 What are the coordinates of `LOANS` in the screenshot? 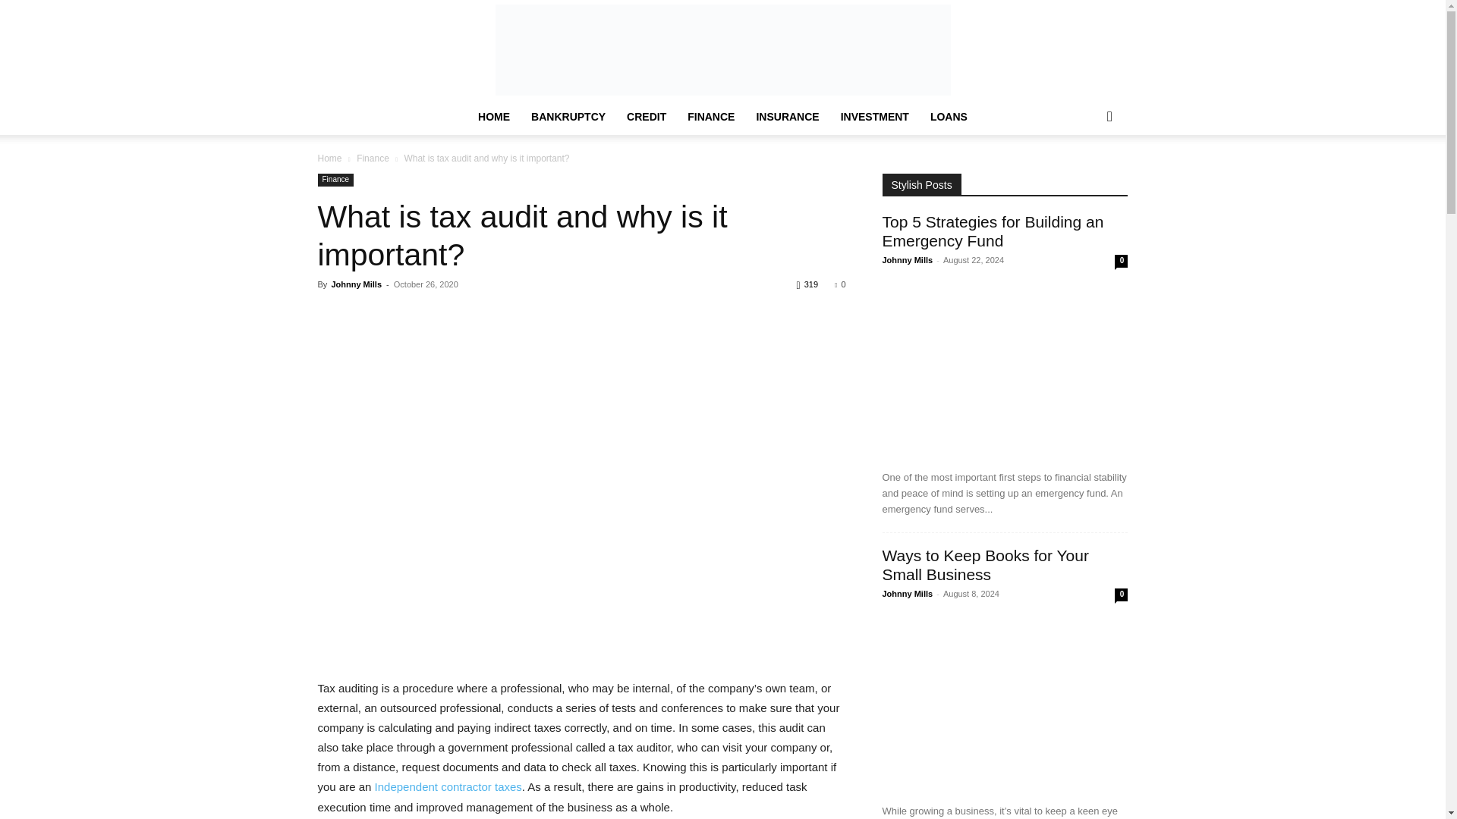 It's located at (949, 117).